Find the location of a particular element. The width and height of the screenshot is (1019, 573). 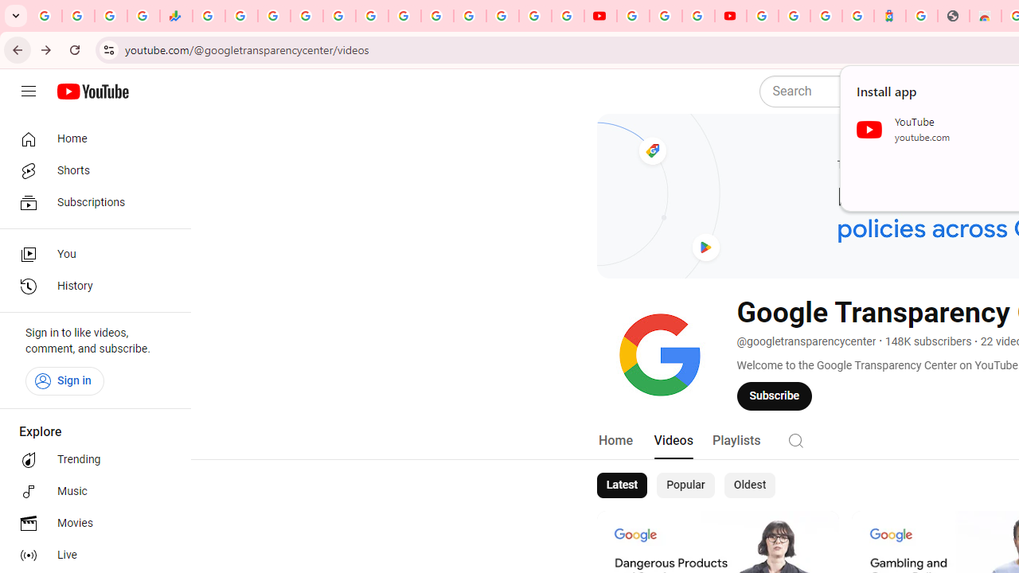

Videos is located at coordinates (673, 441).